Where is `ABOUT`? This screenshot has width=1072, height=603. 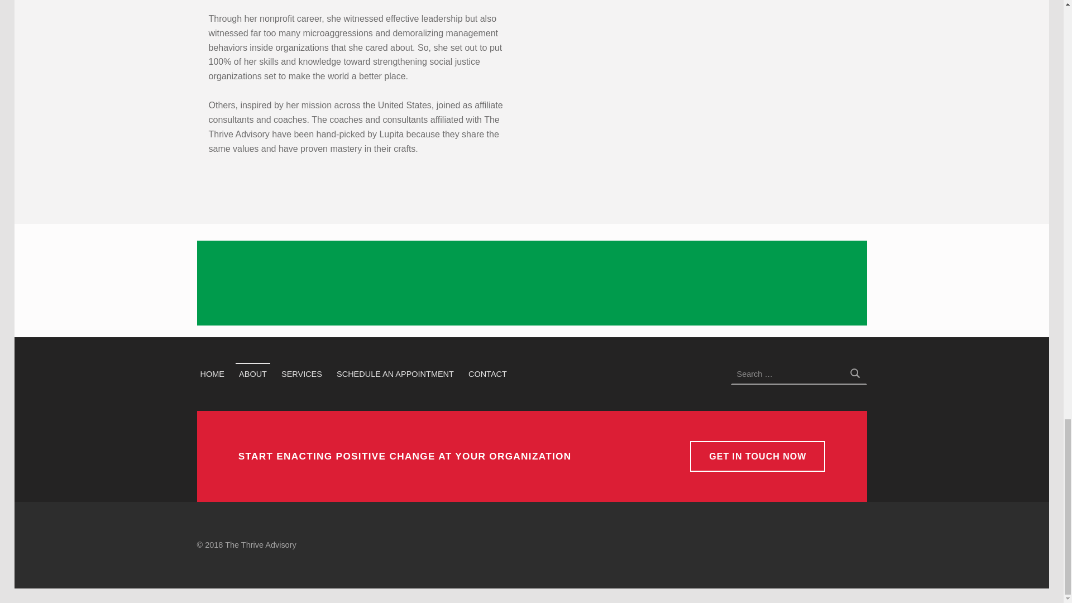
ABOUT is located at coordinates (252, 373).